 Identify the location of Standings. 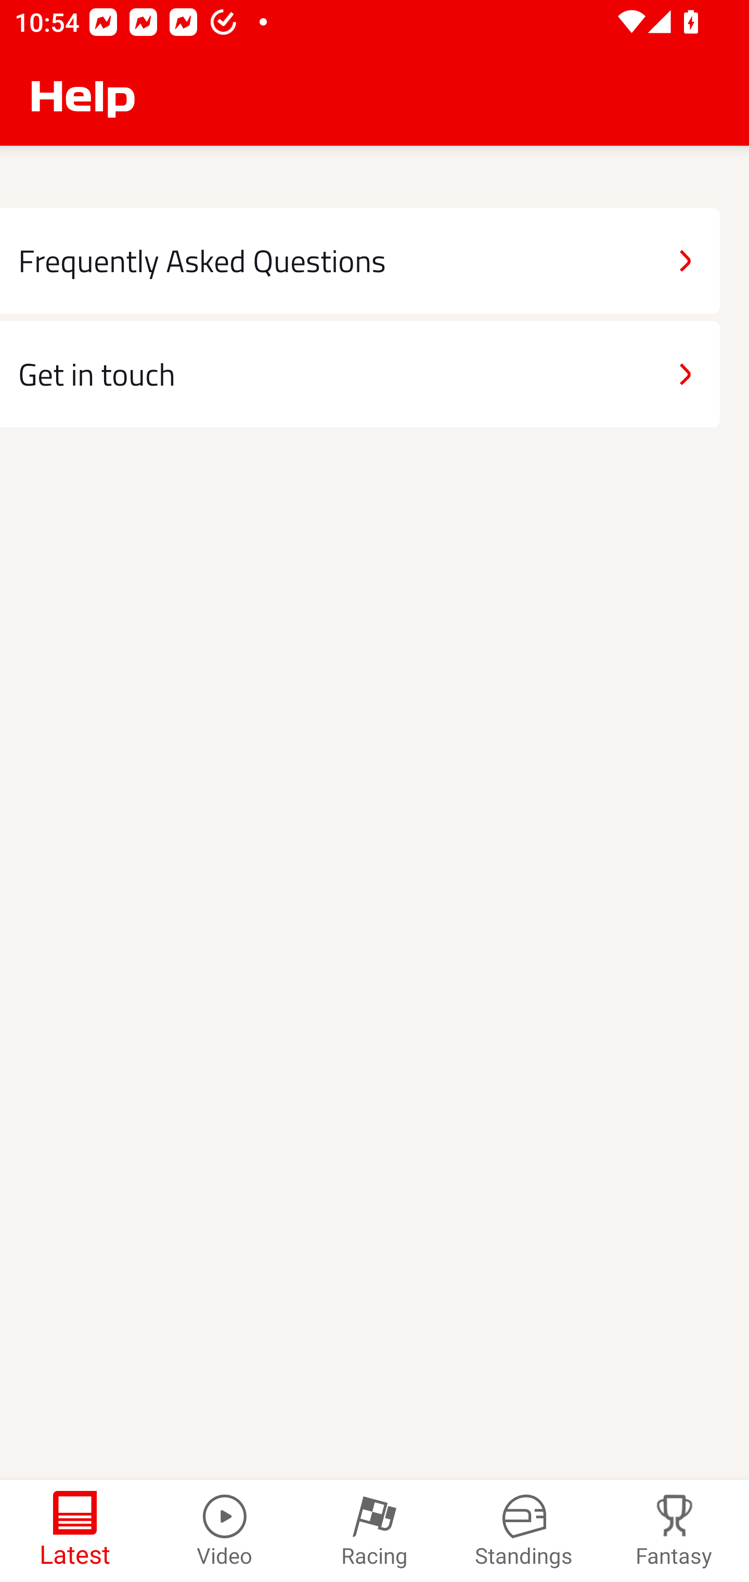
(524, 1531).